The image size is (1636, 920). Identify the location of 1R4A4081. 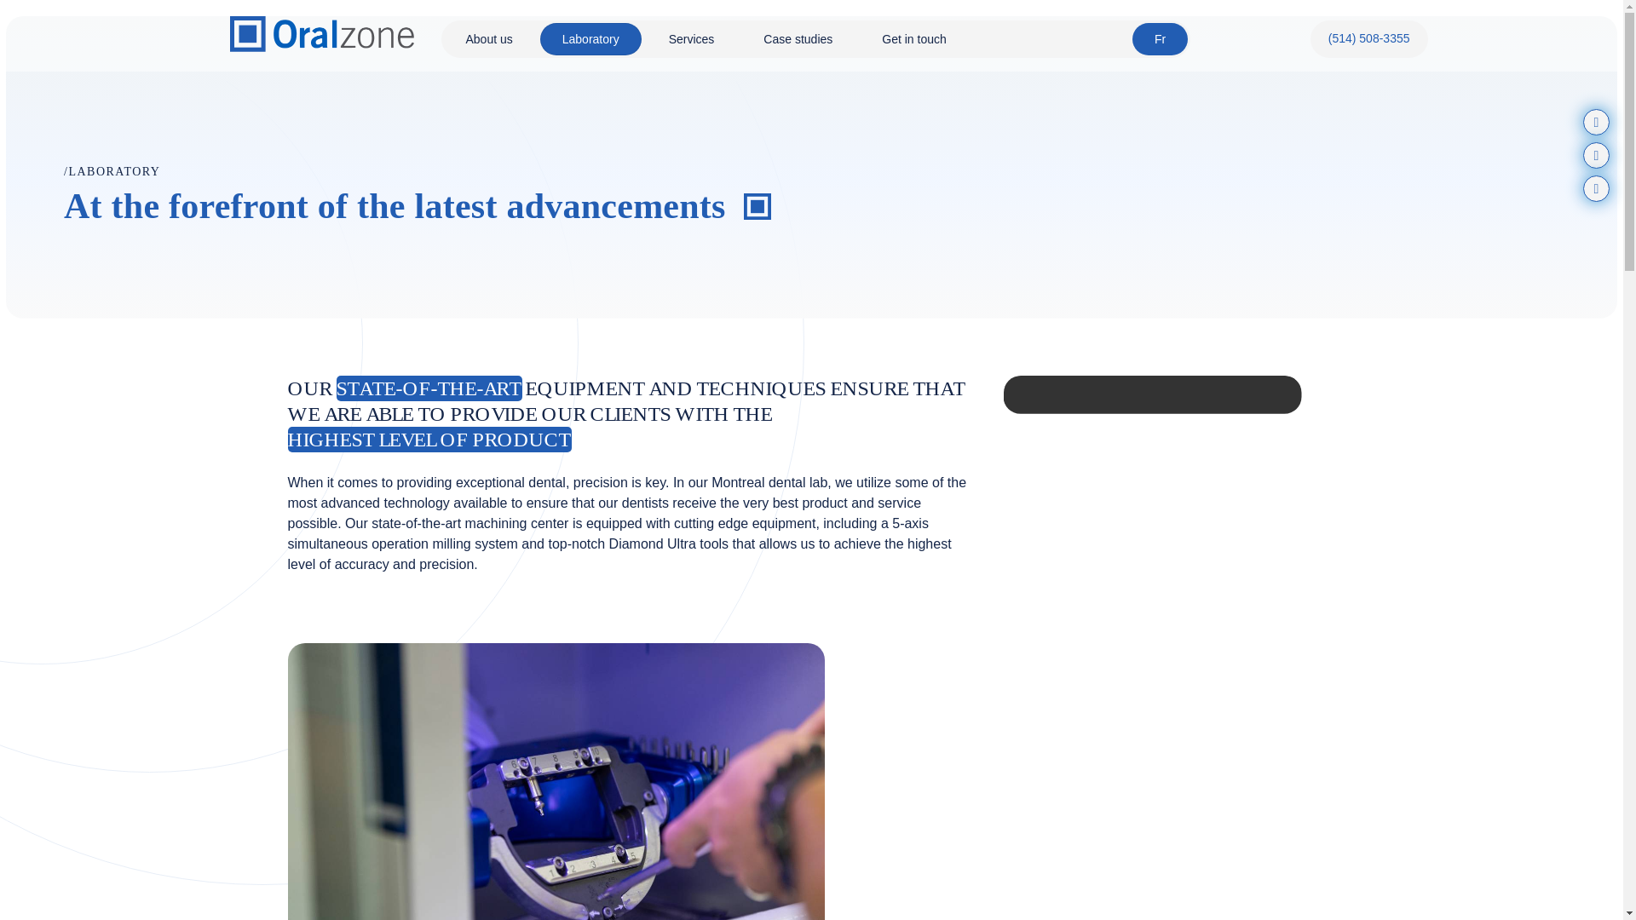
(556, 781).